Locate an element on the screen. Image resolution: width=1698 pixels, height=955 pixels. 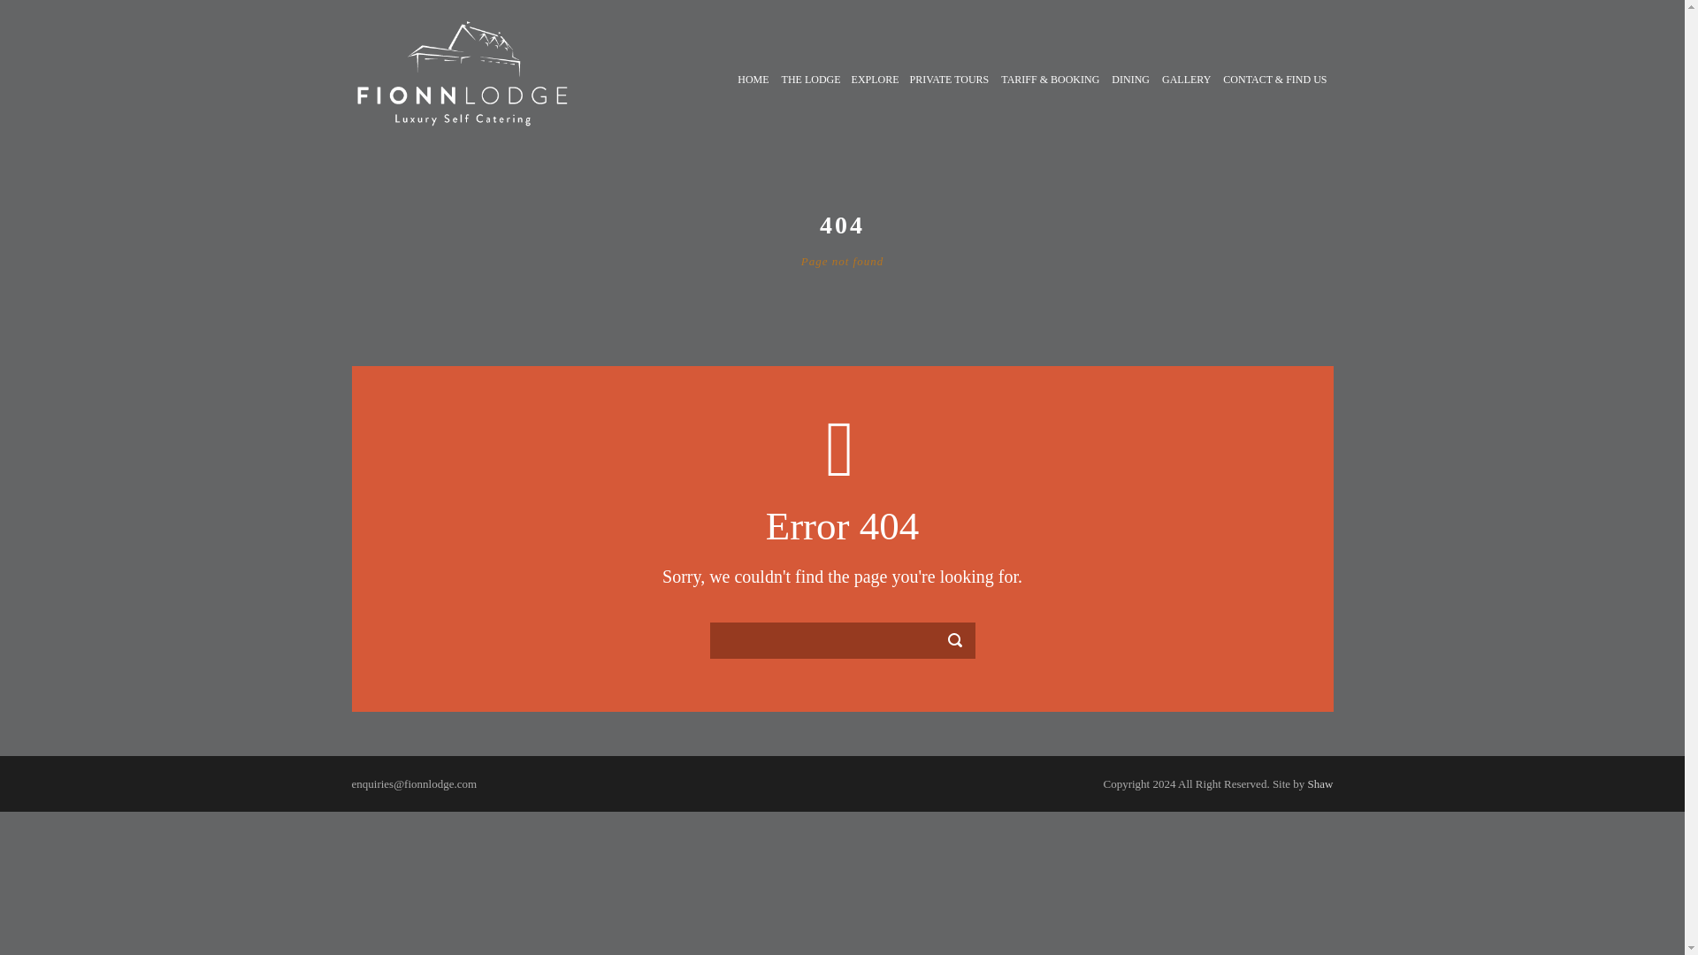
Shaw is located at coordinates (1319, 783).